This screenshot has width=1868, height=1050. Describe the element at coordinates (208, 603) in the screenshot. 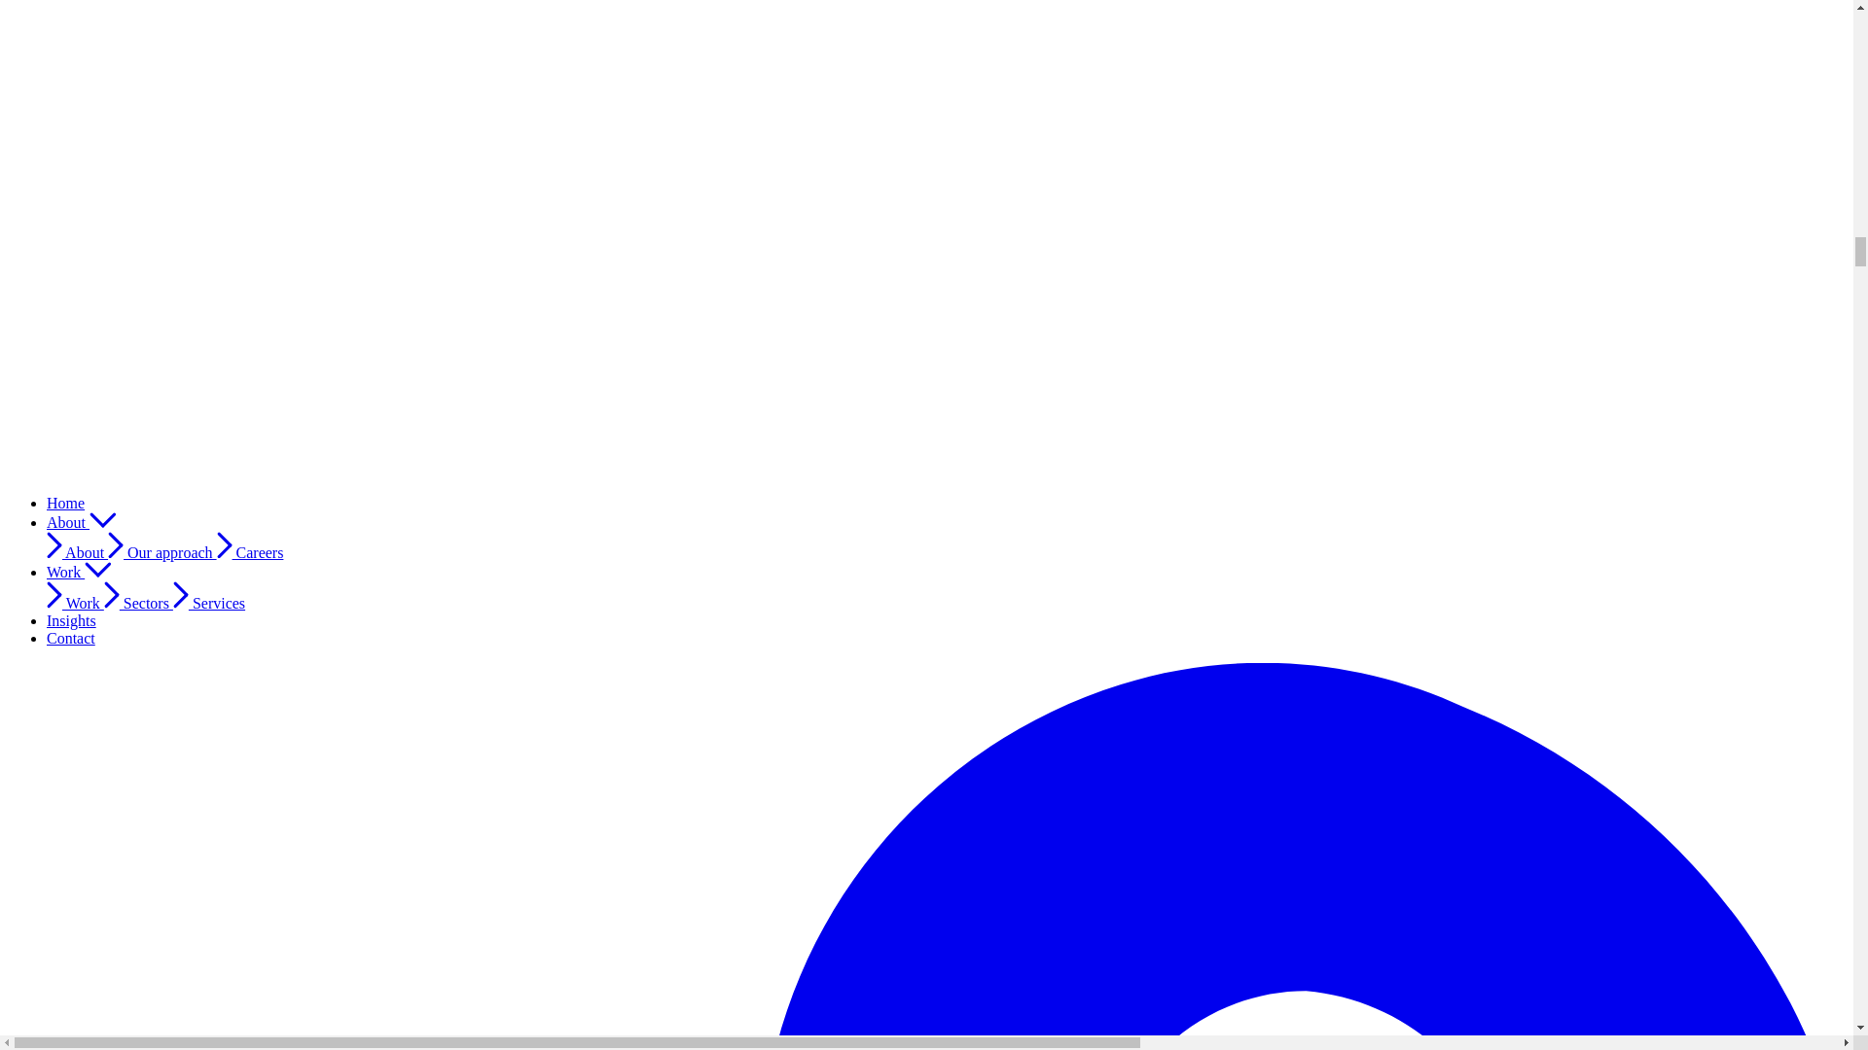

I see `Services` at that location.